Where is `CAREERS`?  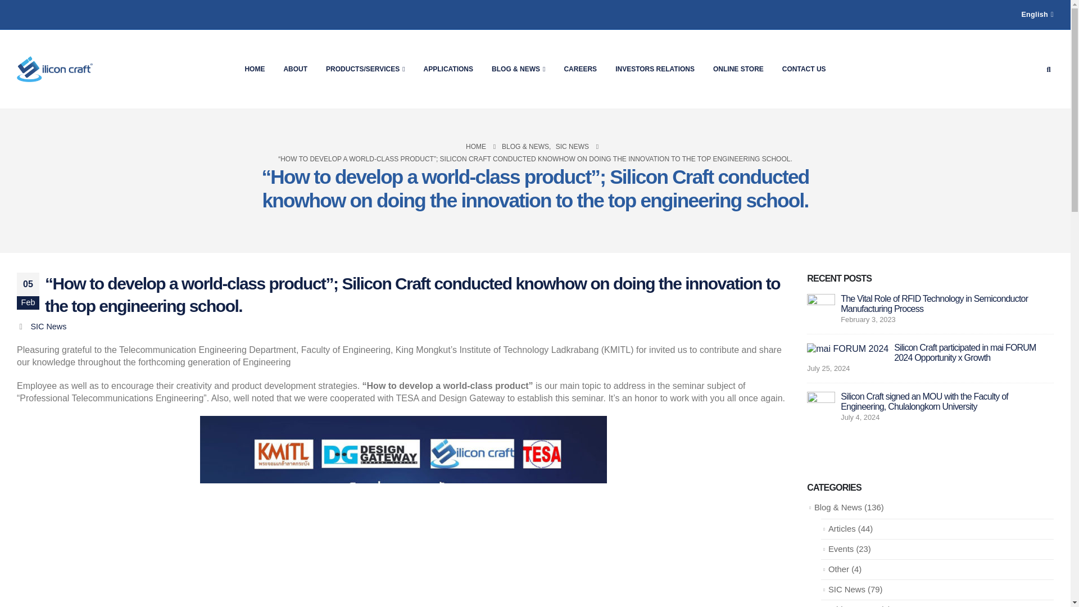
CAREERS is located at coordinates (580, 69).